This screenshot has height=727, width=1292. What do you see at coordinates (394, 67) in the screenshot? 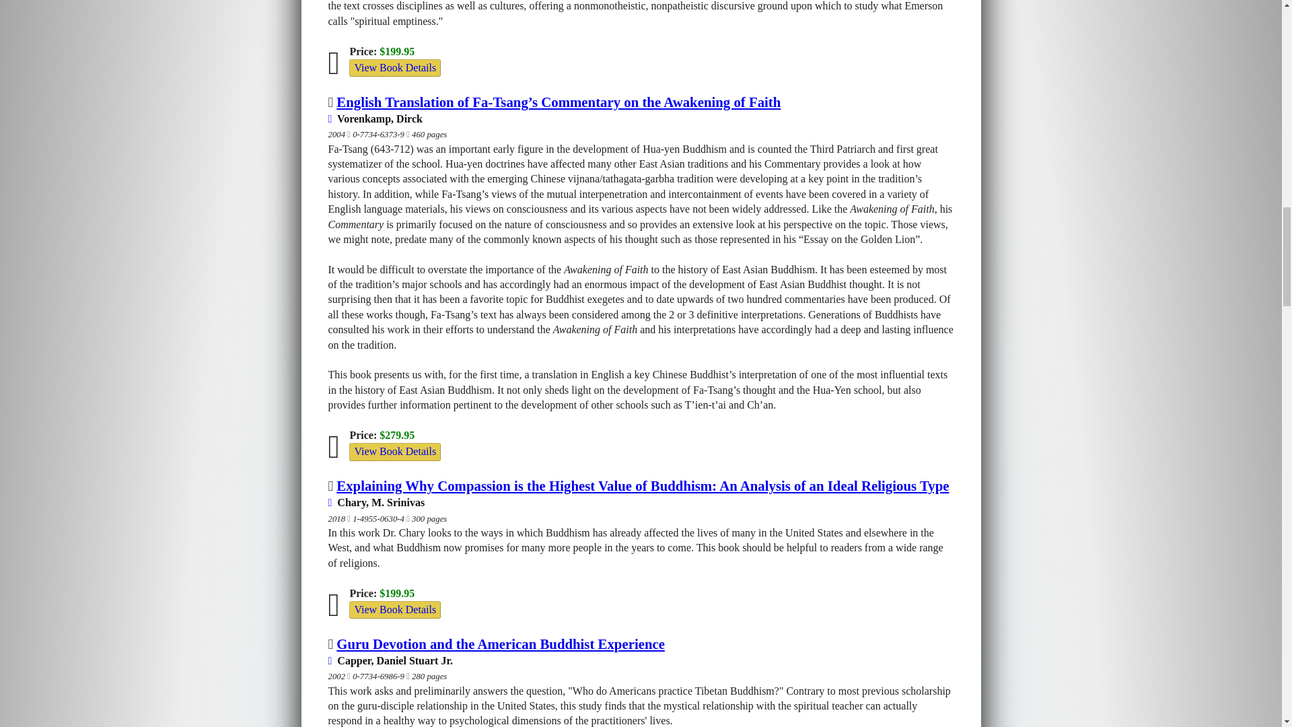
I see `View Book Details` at bounding box center [394, 67].